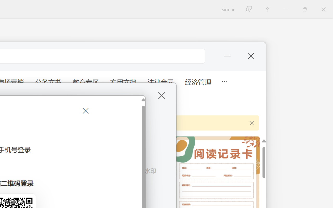  Describe the element at coordinates (85, 111) in the screenshot. I see `Cancel` at that location.